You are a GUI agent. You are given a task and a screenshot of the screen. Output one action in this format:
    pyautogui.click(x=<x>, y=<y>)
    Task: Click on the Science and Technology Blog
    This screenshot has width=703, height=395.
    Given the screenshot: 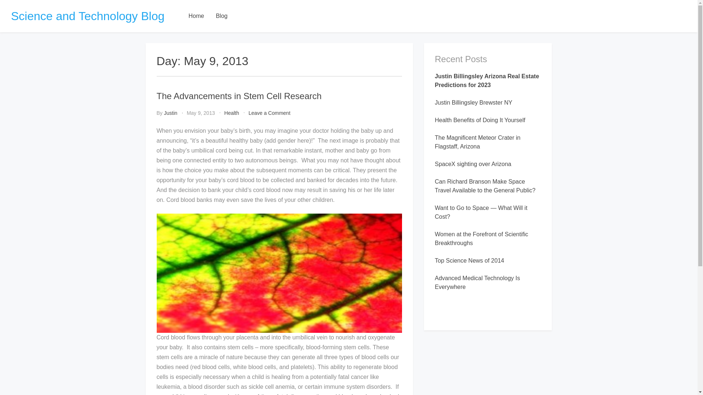 What is the action you would take?
    pyautogui.click(x=201, y=113)
    